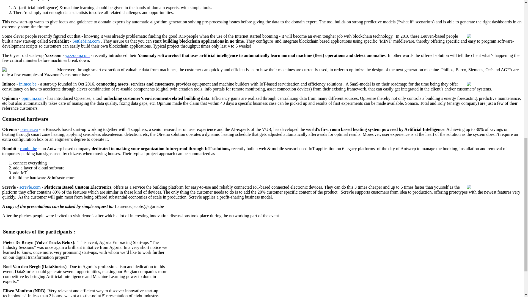  What do you see at coordinates (86, 41) in the screenshot?
I see `SettleMint.com` at bounding box center [86, 41].